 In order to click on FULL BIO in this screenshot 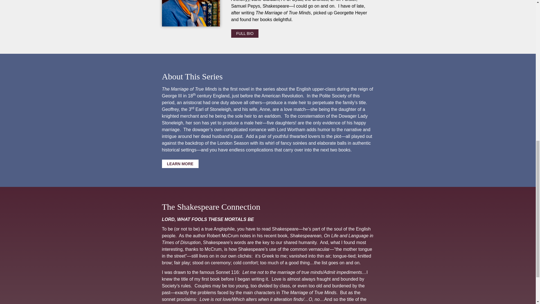, I will do `click(245, 33)`.